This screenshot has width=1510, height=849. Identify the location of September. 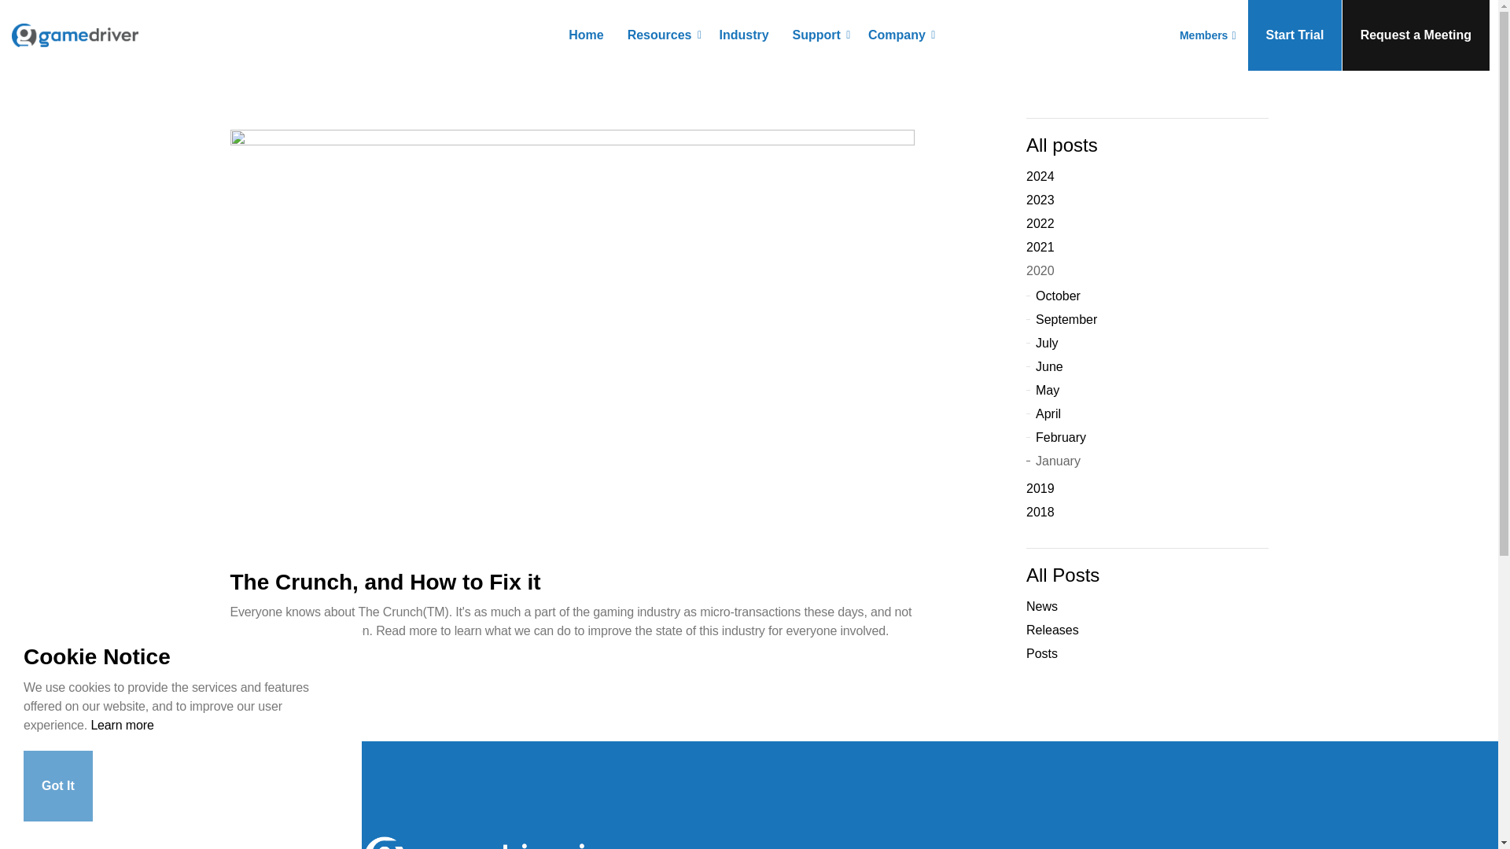
(1147, 320).